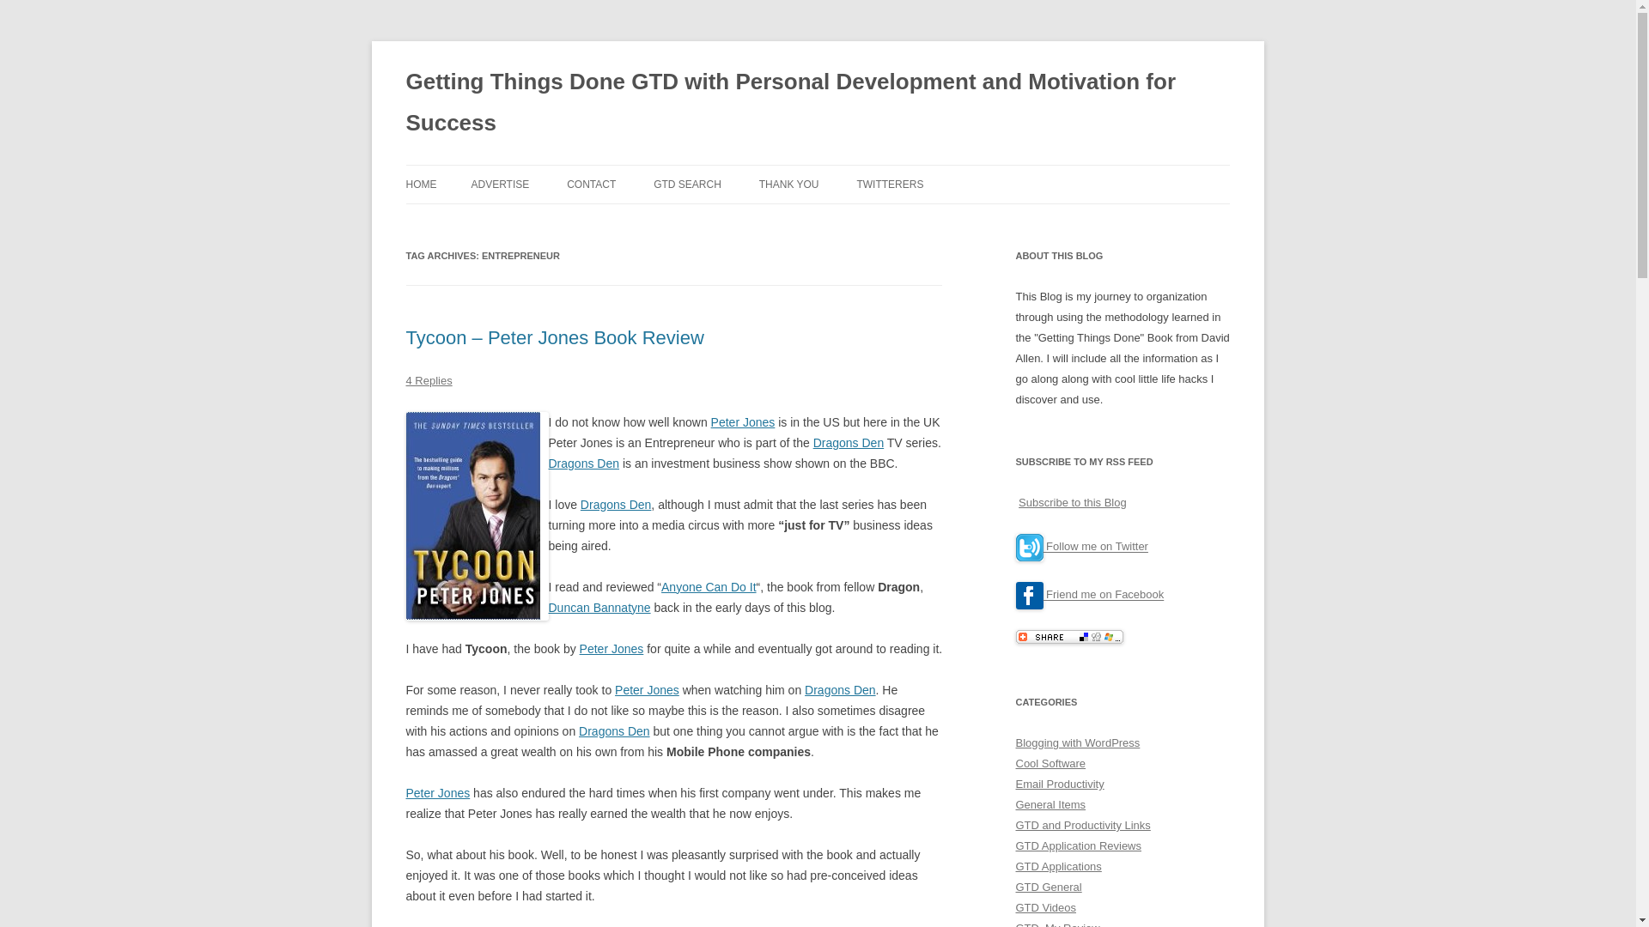 The width and height of the screenshot is (1649, 927). I want to click on Peter Jones, so click(612, 649).